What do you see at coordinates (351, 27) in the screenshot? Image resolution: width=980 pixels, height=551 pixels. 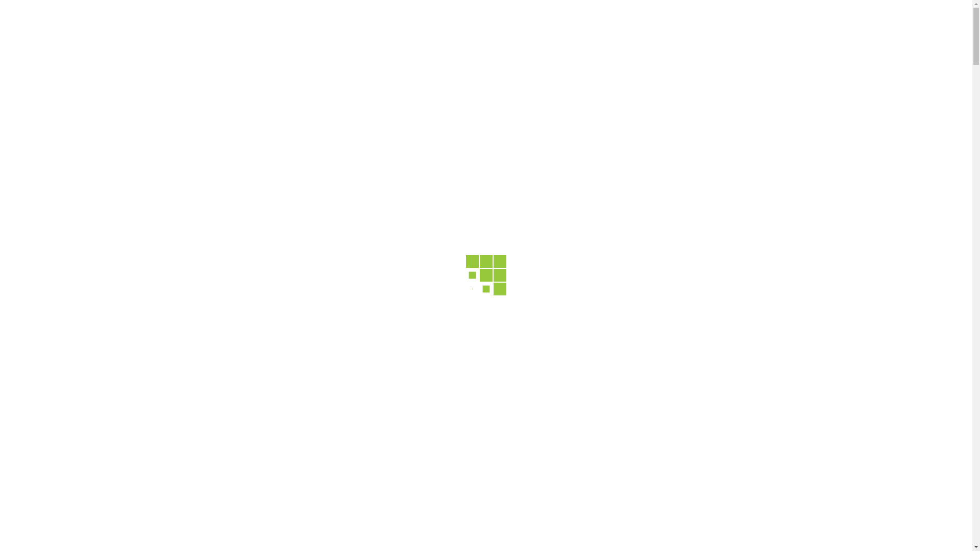 I see `ABOUT US` at bounding box center [351, 27].